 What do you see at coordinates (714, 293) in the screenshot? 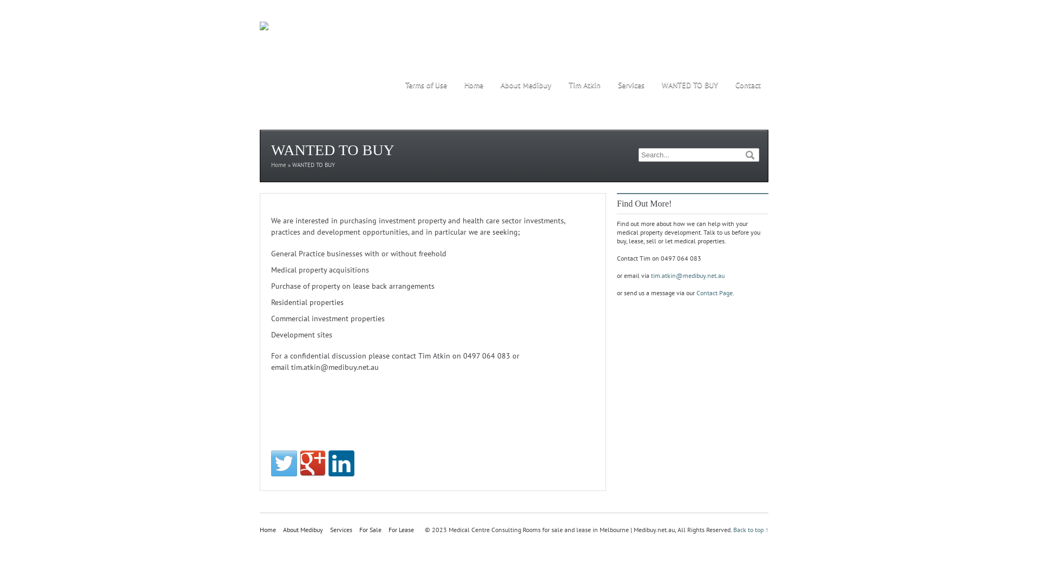
I see `Contact Page` at bounding box center [714, 293].